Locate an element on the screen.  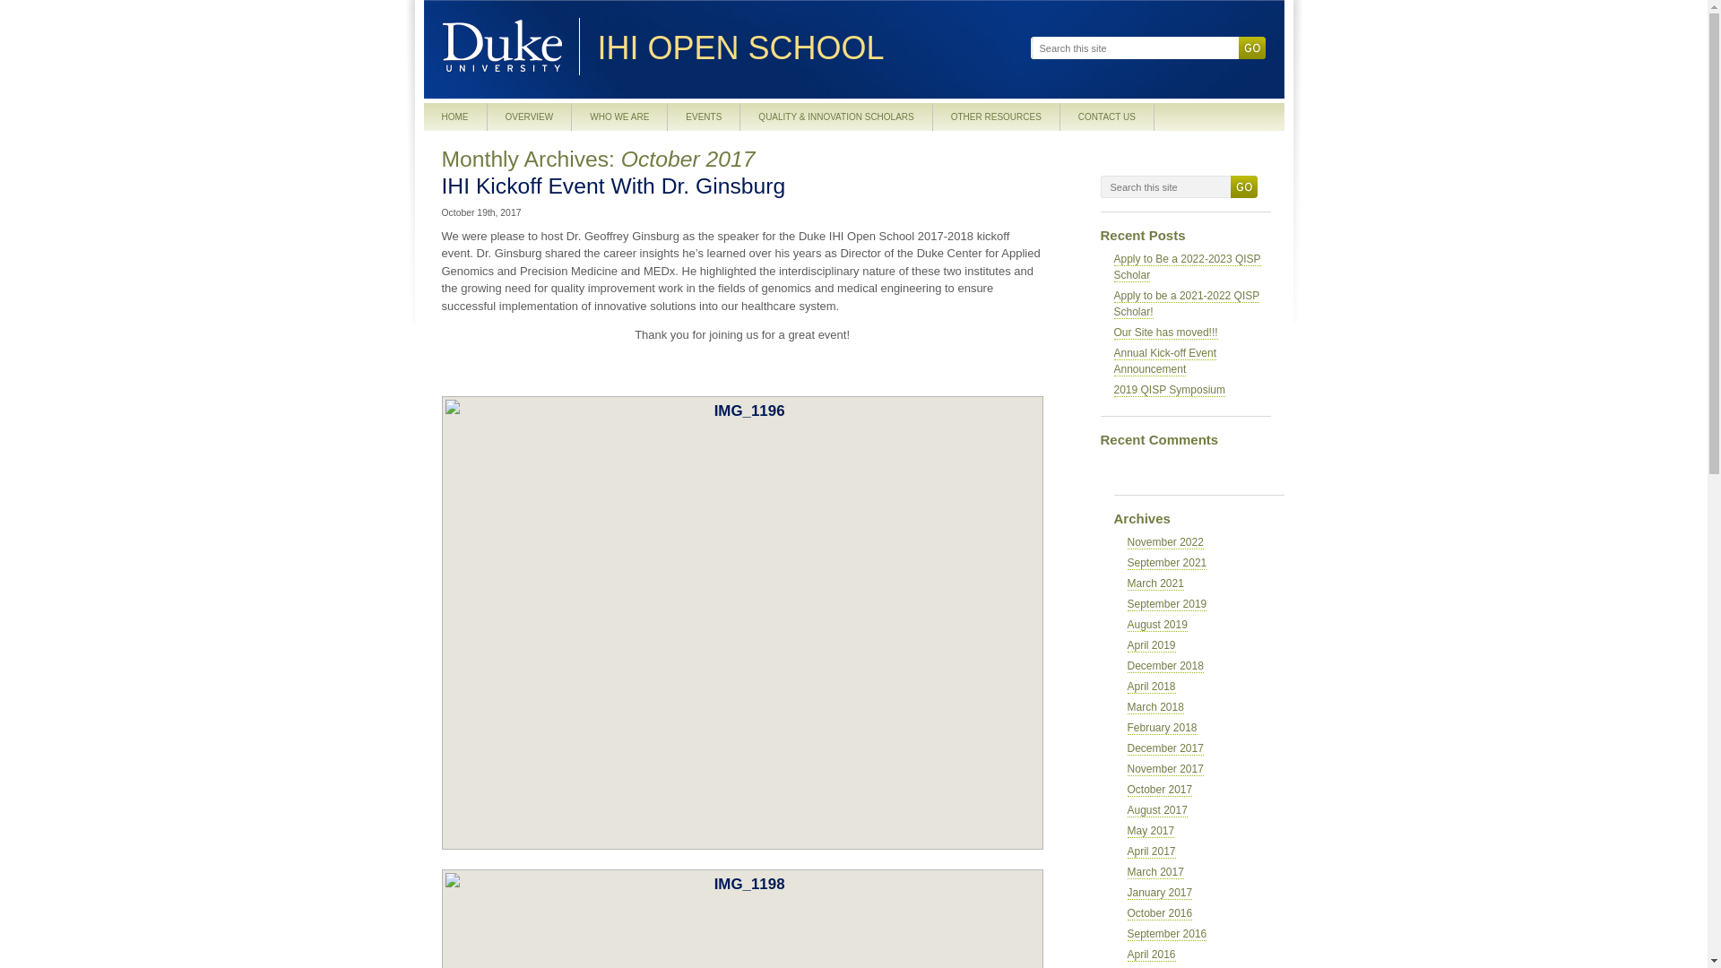
EVENTS is located at coordinates (703, 117).